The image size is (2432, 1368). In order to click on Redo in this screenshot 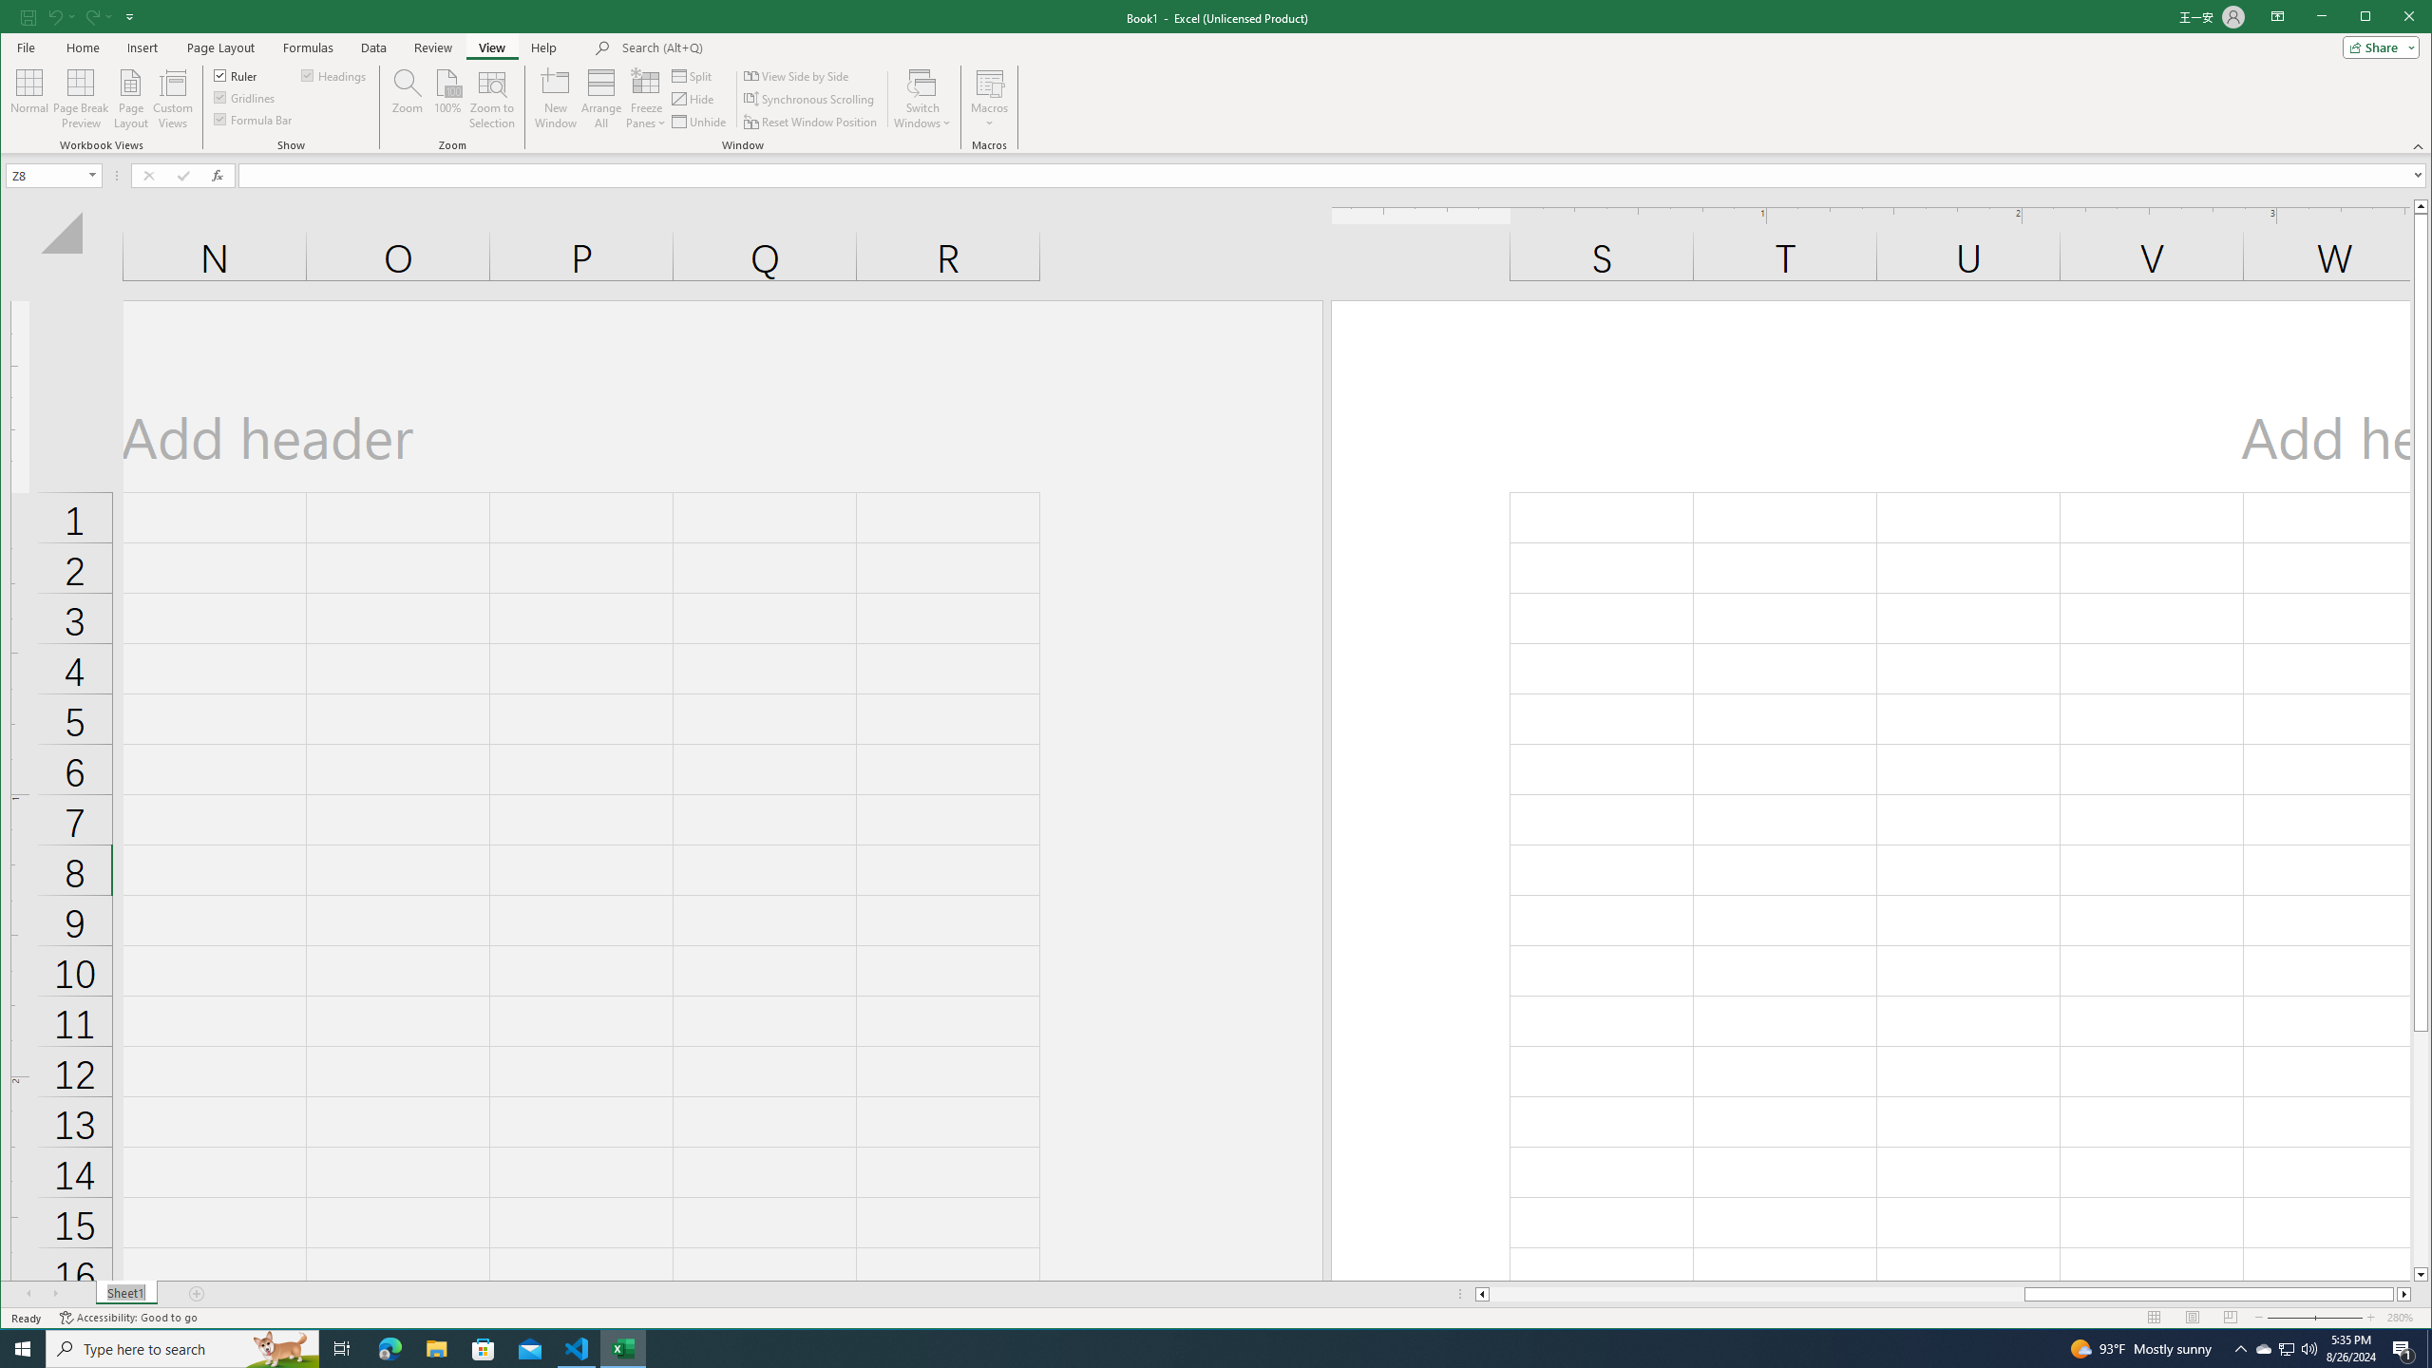, I will do `click(92, 16)`.